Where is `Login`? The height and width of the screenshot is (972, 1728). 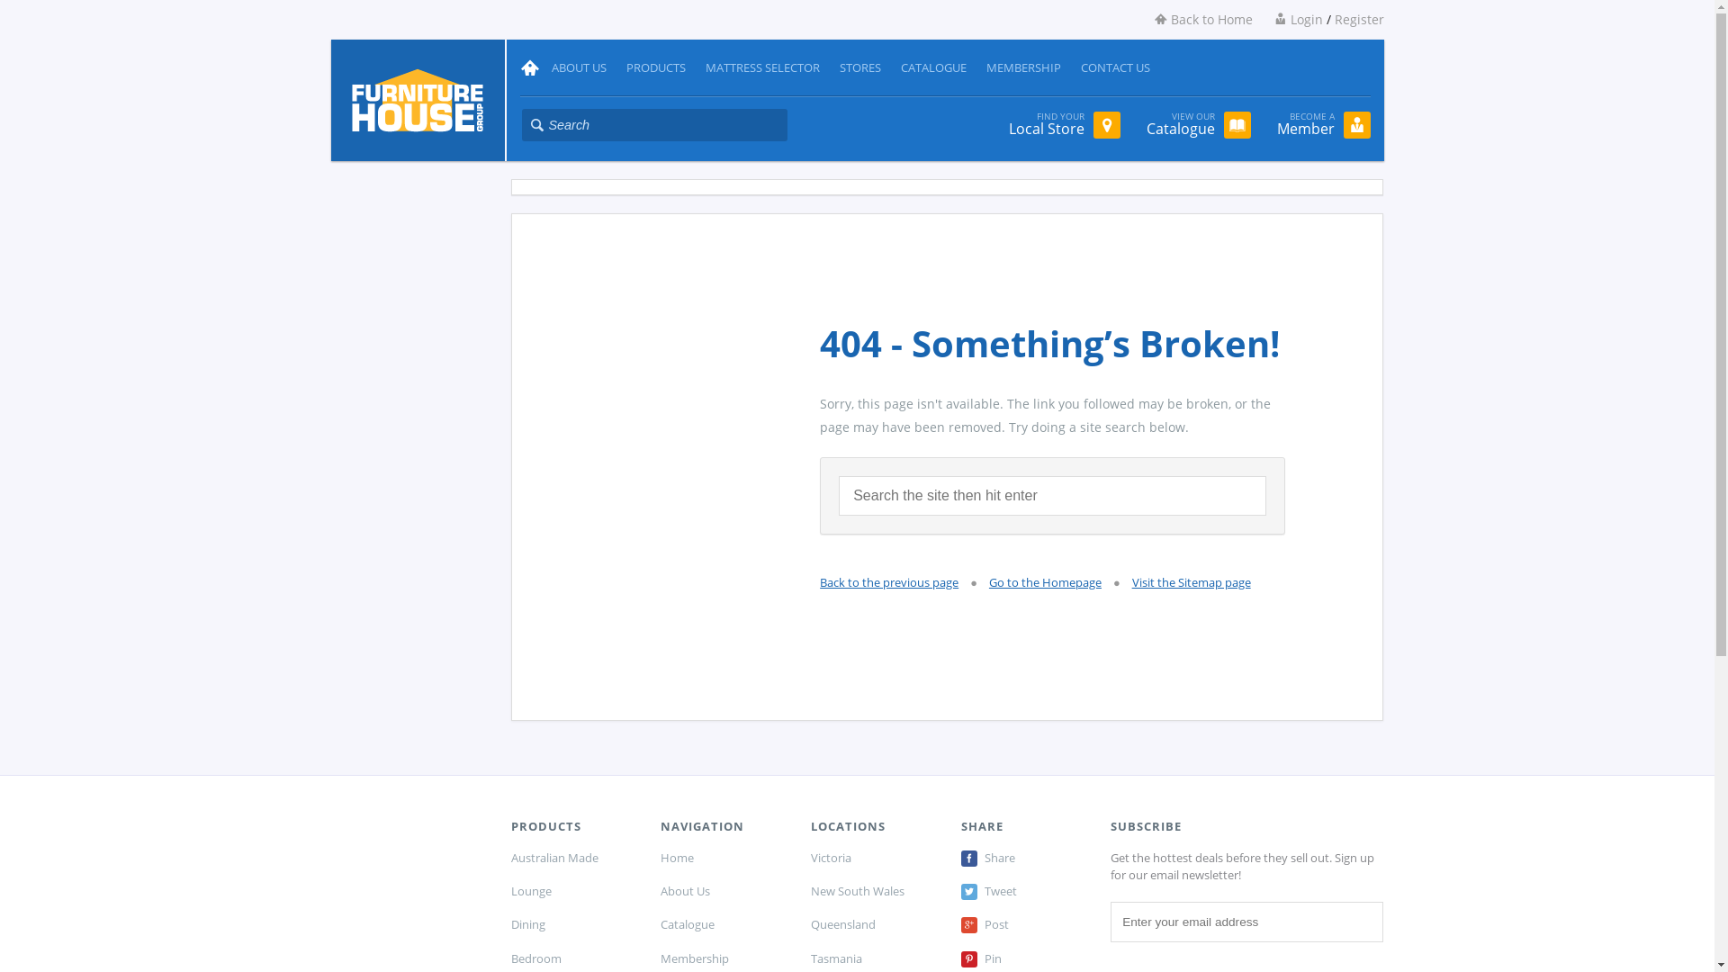
Login is located at coordinates (1290, 20).